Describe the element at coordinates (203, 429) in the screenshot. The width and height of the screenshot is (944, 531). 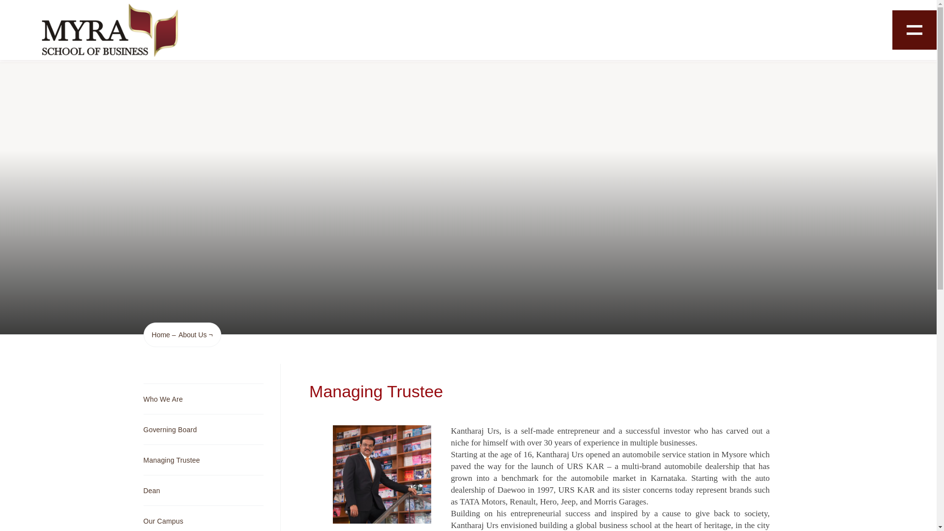
I see `Governing Board` at that location.